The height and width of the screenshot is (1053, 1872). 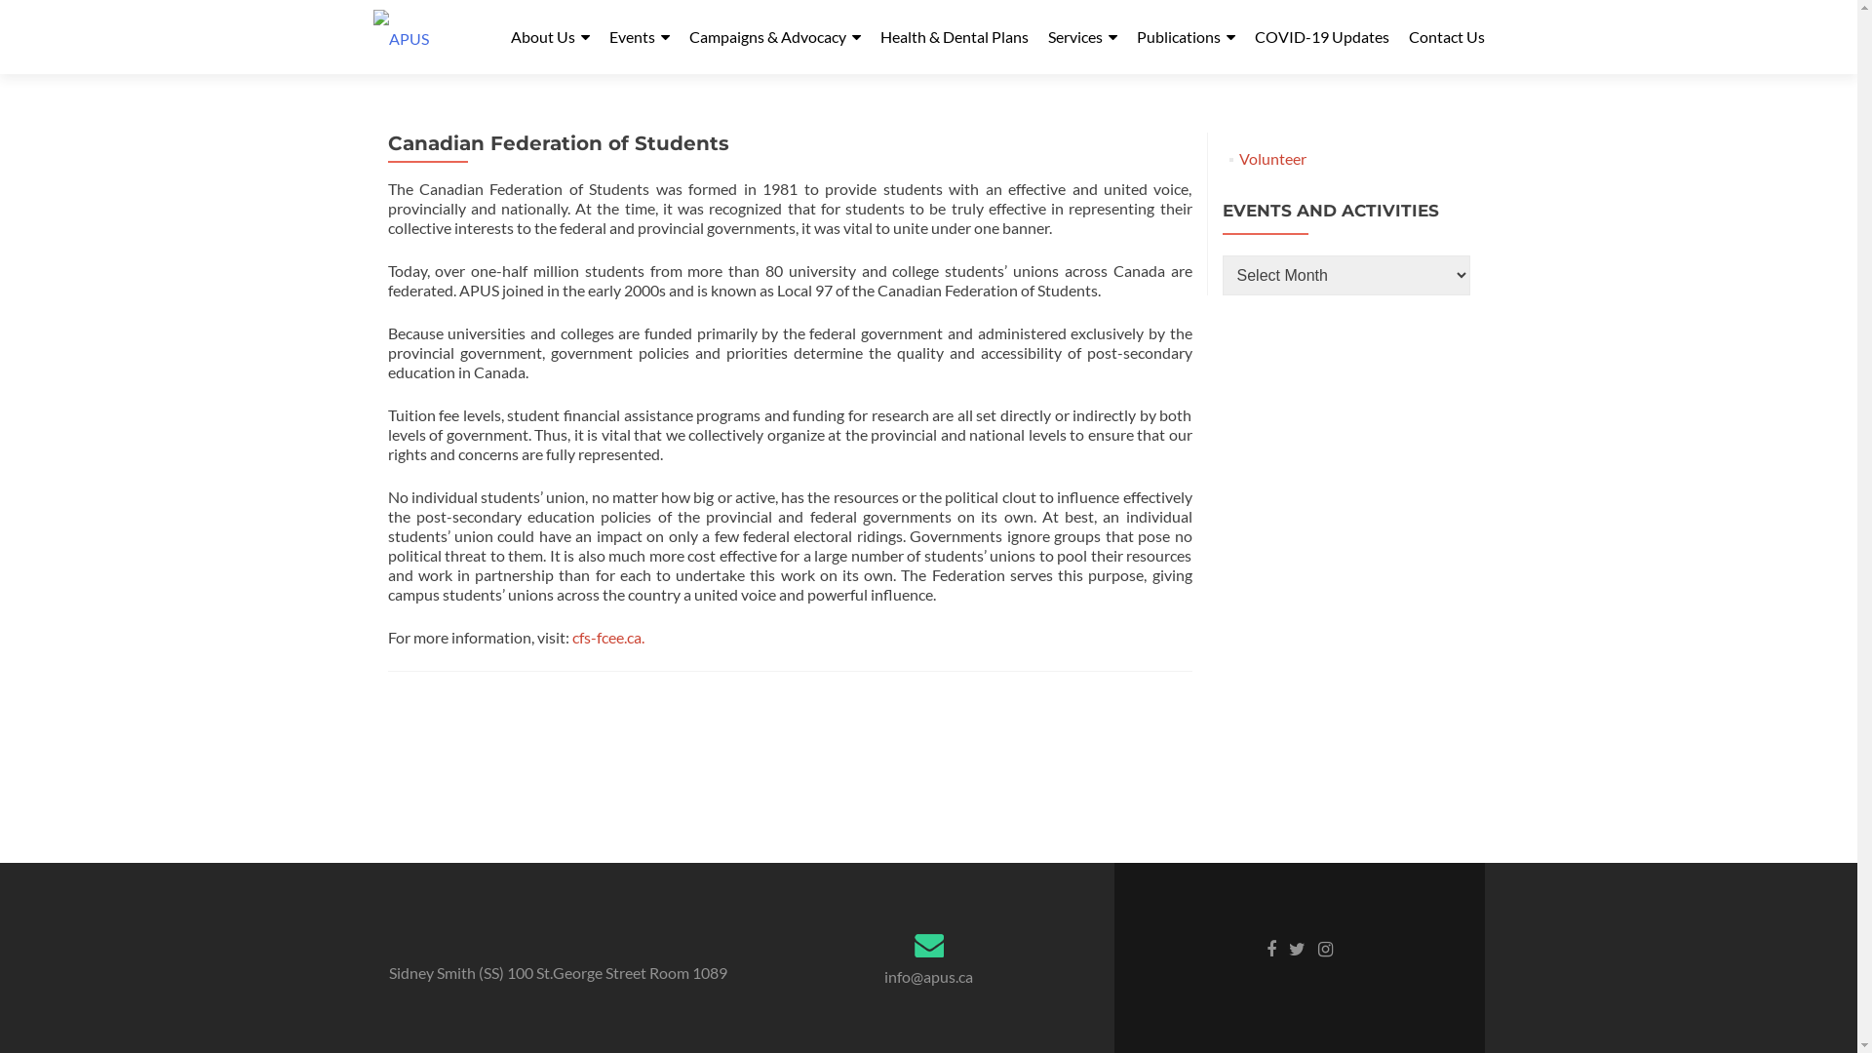 What do you see at coordinates (1270, 948) in the screenshot?
I see `Facebook link` at bounding box center [1270, 948].